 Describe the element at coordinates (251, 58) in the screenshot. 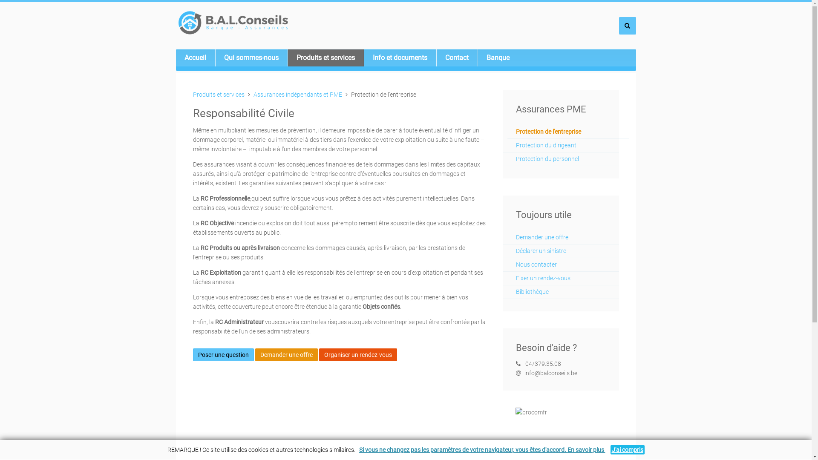

I see `Qui sommes-nous` at that location.